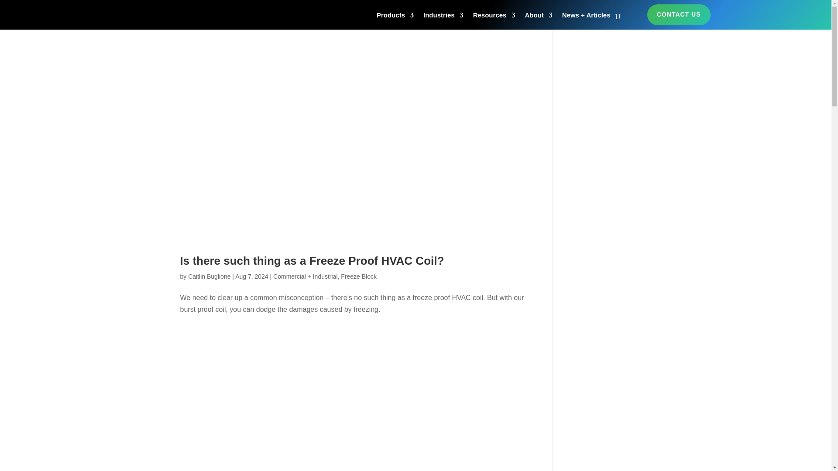  What do you see at coordinates (395, 17) in the screenshot?
I see `Products` at bounding box center [395, 17].